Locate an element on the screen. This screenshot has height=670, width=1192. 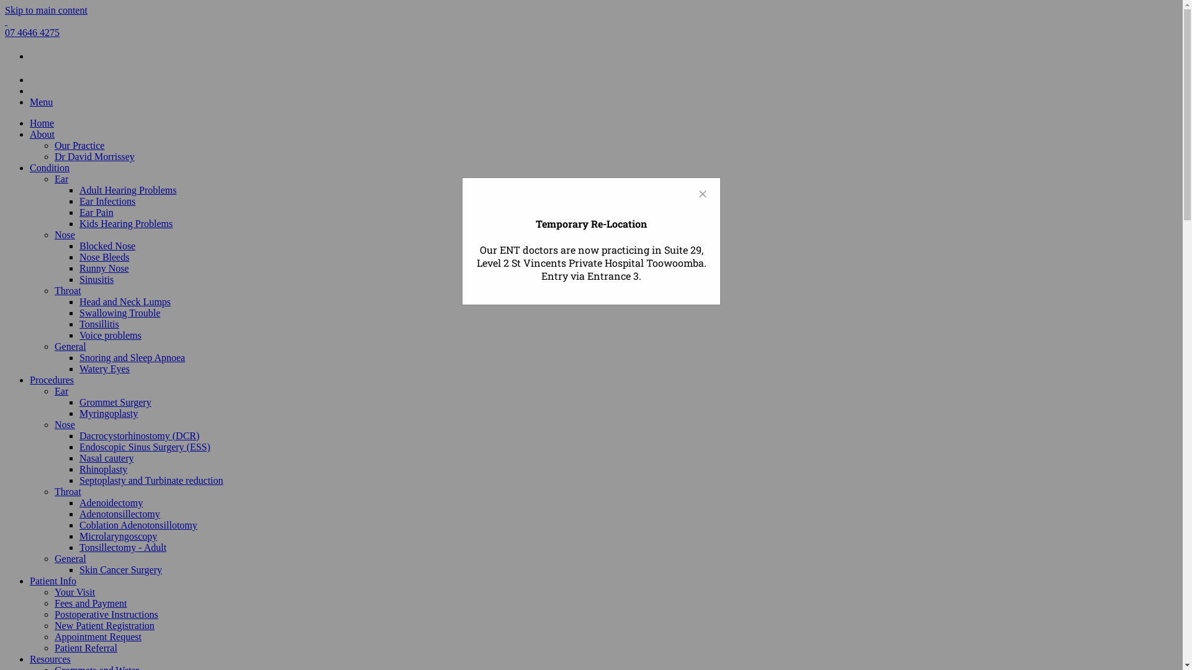
Voice problems is located at coordinates (111, 335).